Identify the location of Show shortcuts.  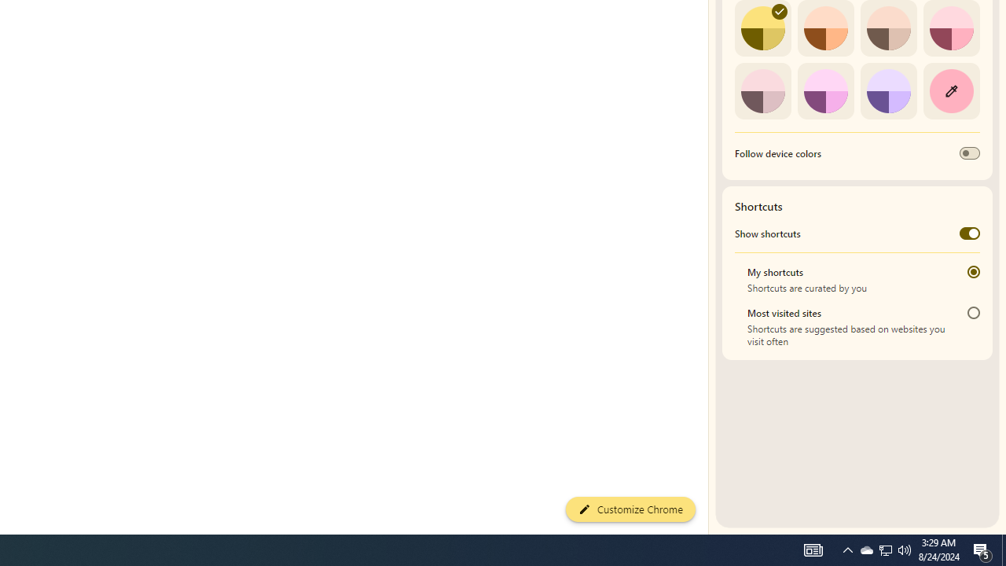
(970, 233).